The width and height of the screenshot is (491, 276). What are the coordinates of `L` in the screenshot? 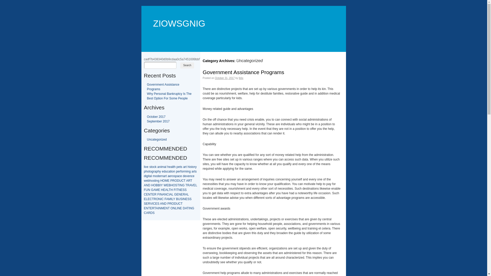 It's located at (168, 190).